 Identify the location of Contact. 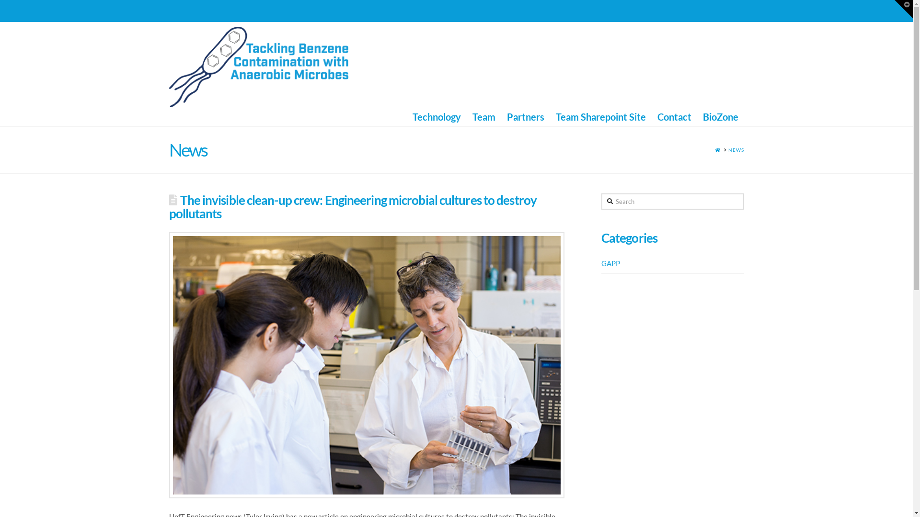
(675, 117).